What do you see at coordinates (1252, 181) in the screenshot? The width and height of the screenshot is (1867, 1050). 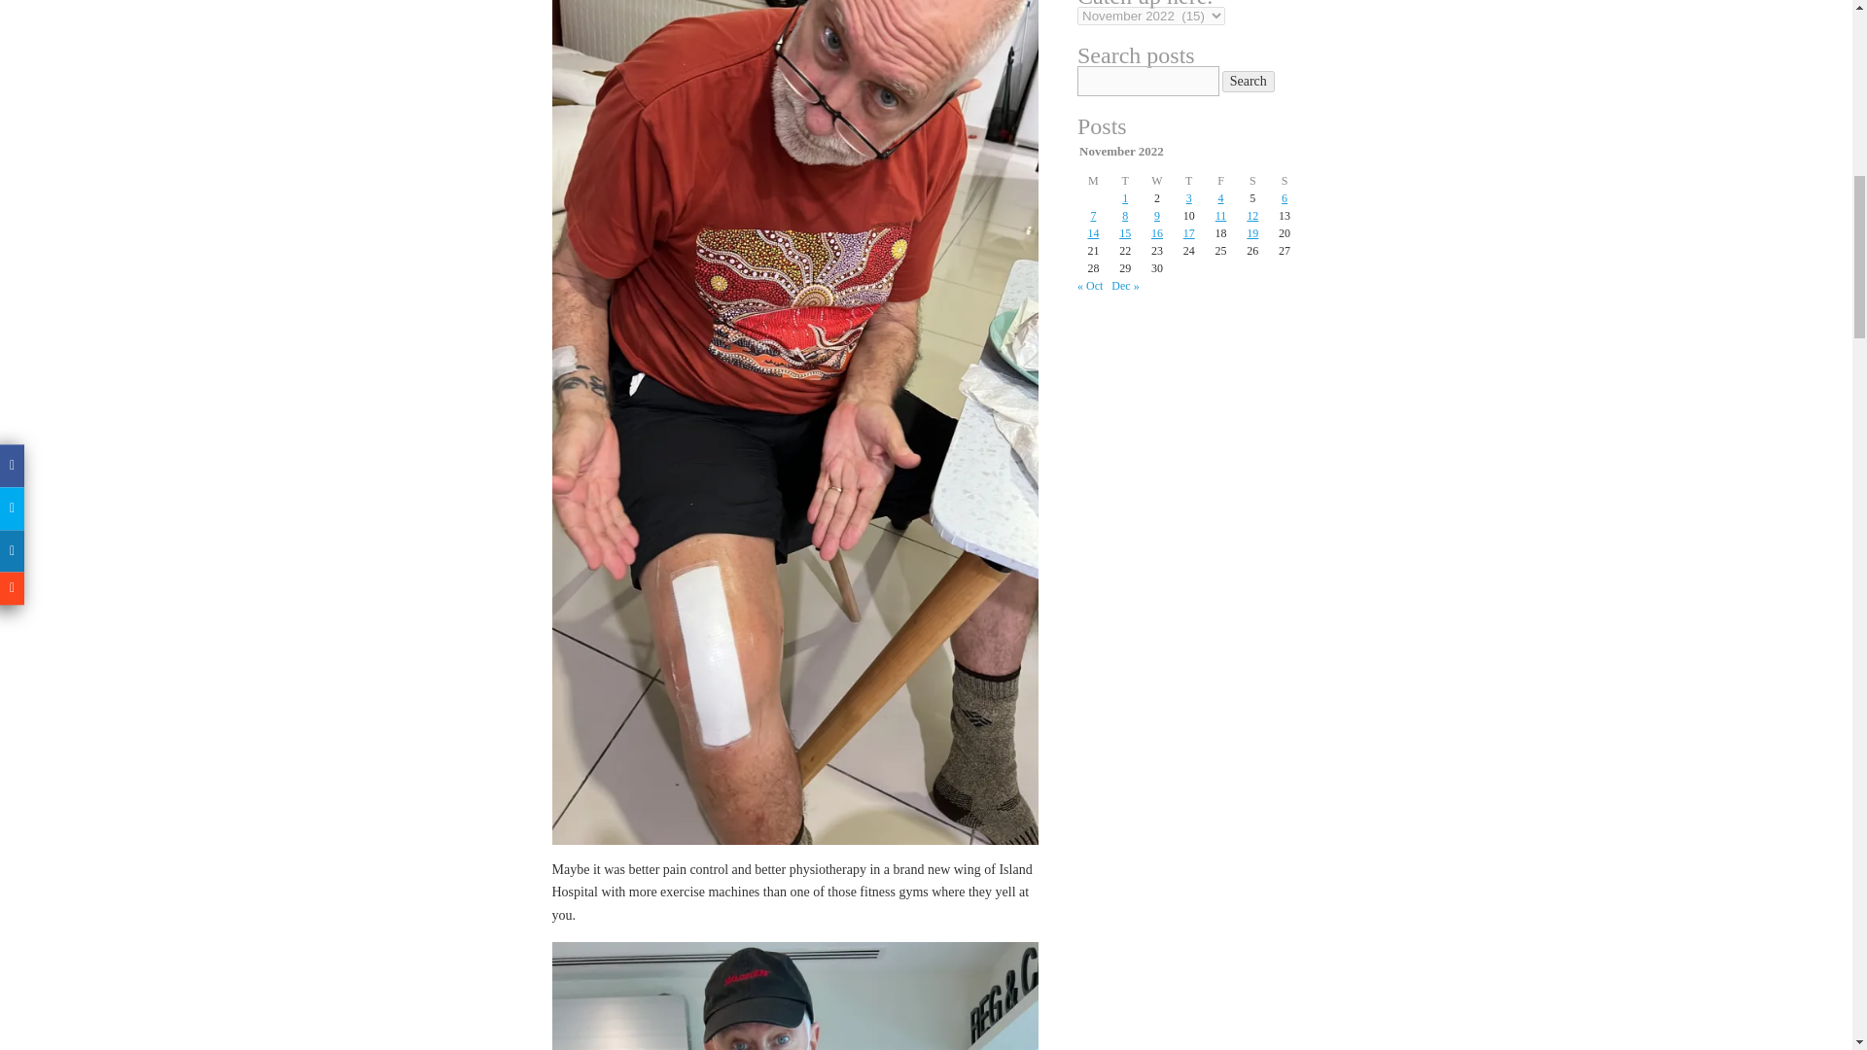 I see `Saturday` at bounding box center [1252, 181].